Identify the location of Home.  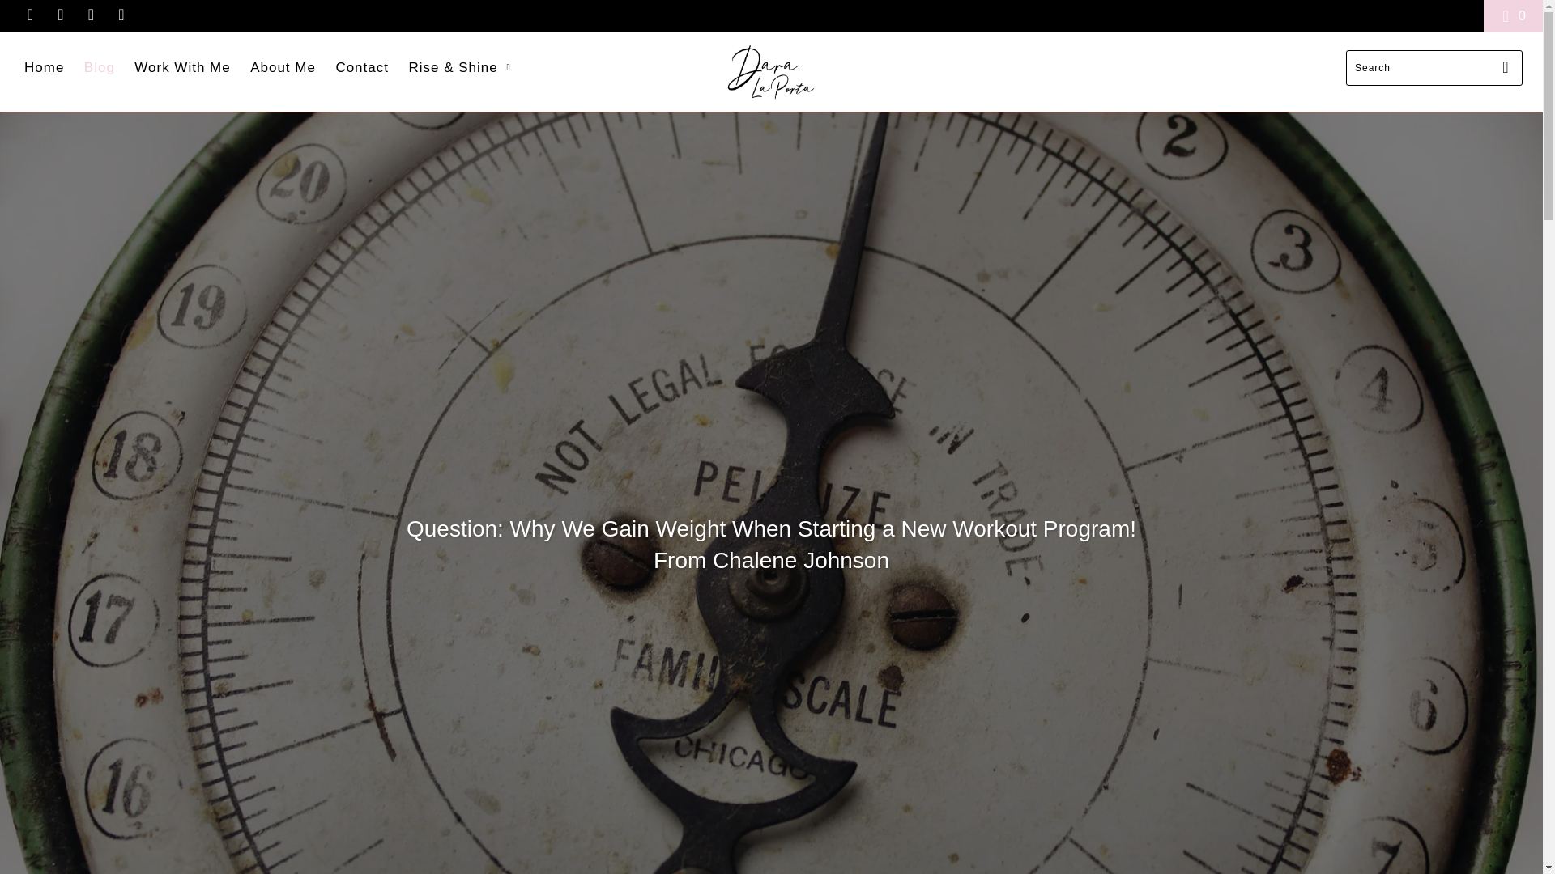
(44, 68).